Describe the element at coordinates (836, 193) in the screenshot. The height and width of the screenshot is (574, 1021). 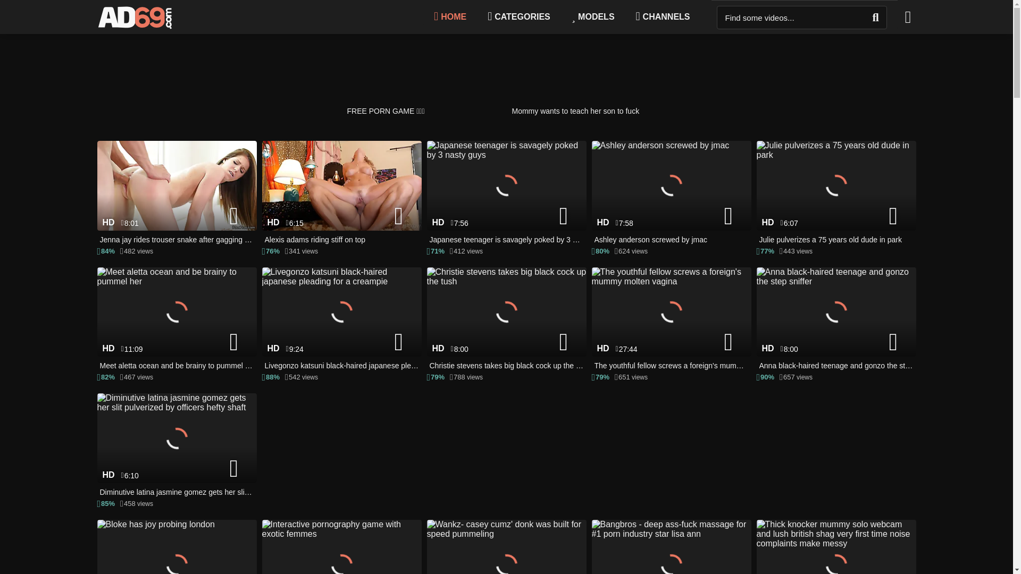
I see `Julie pulverizes a 75 years old dude in park` at that location.